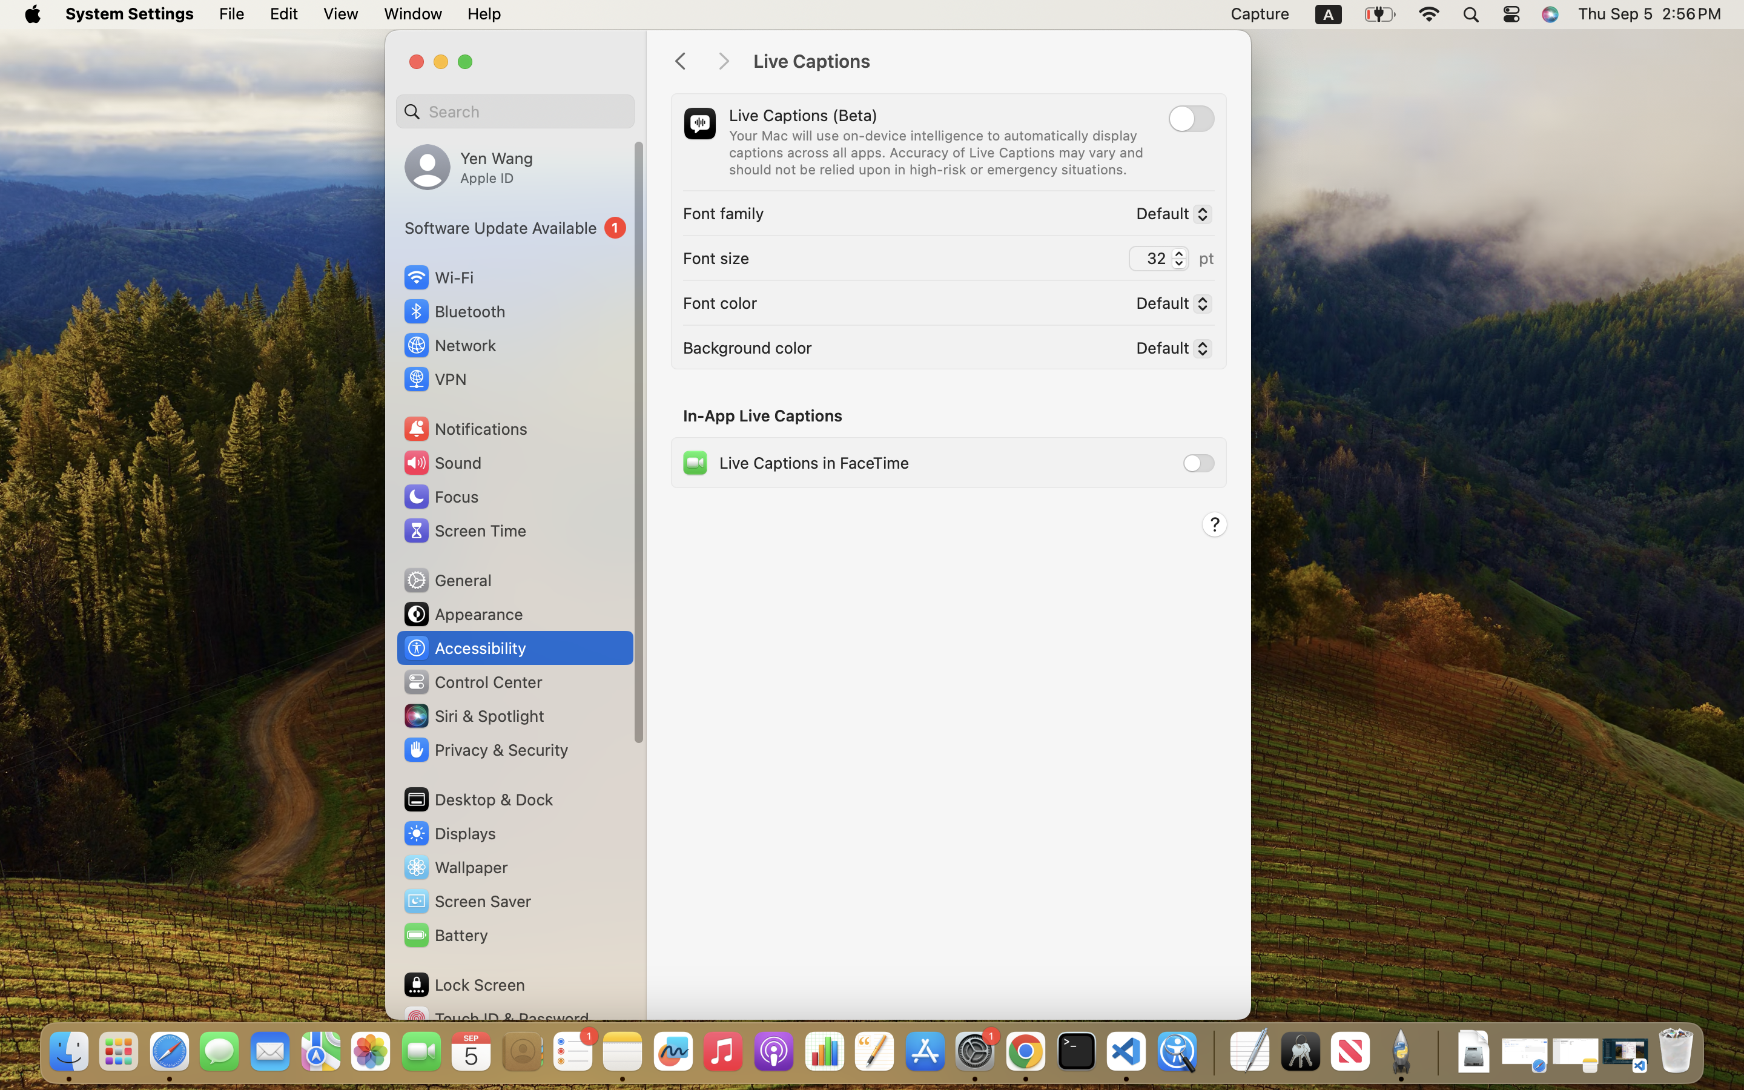 The image size is (1744, 1090). What do you see at coordinates (463, 614) in the screenshot?
I see `Appearance` at bounding box center [463, 614].